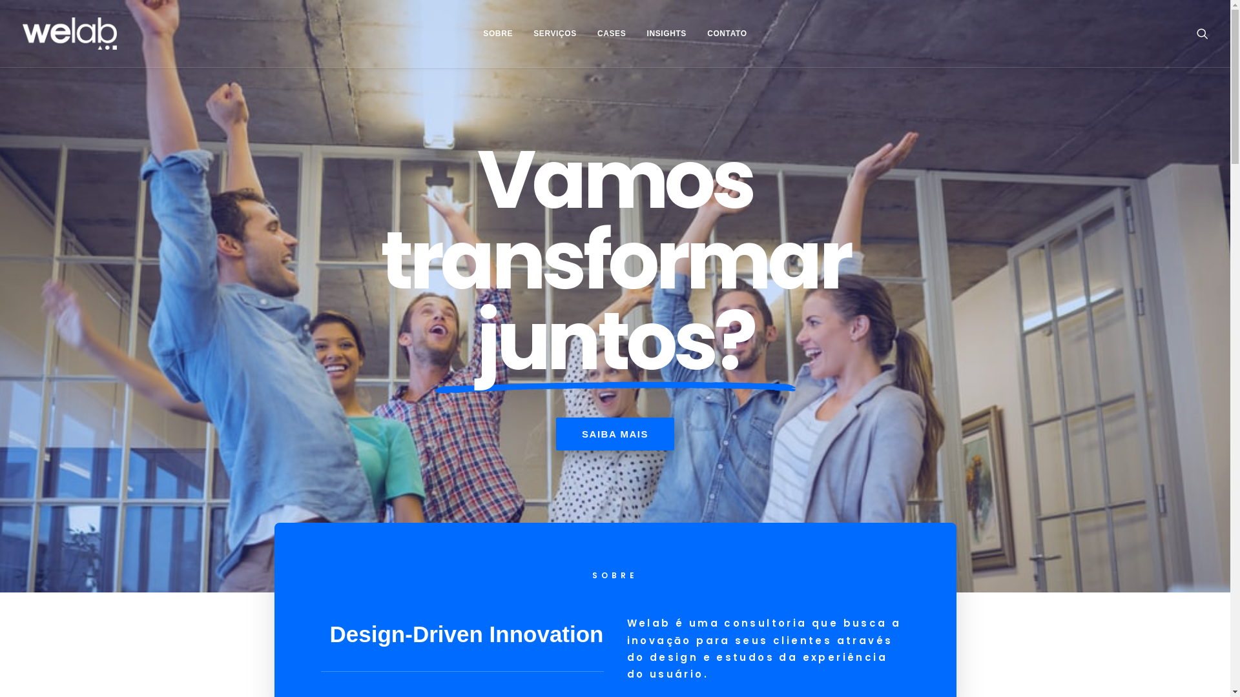 The image size is (1240, 697). Describe the element at coordinates (612, 34) in the screenshot. I see `CASES` at that location.